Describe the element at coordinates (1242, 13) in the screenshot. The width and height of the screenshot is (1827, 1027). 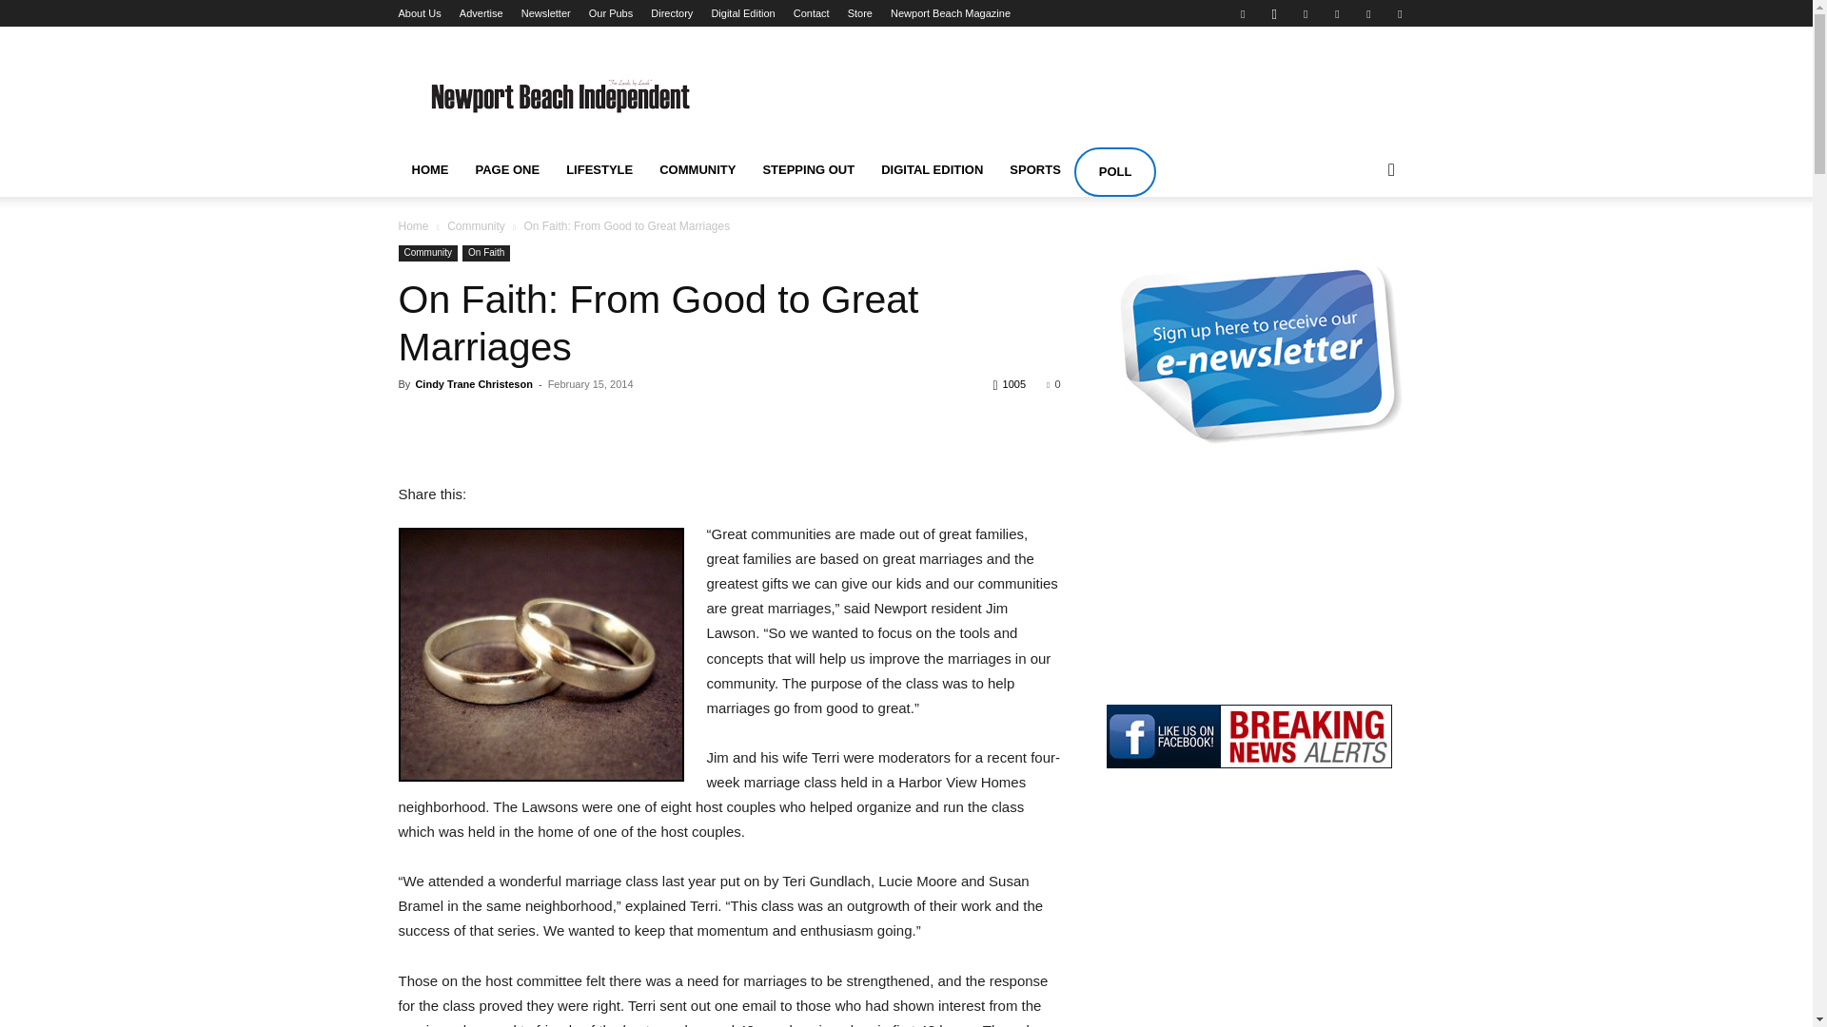
I see `Facebook` at that location.